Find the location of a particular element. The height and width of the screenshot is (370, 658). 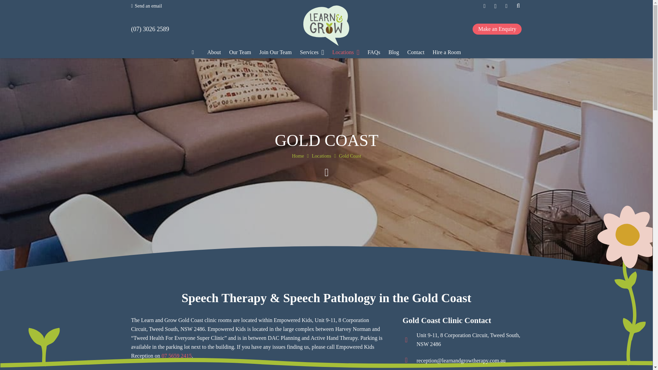

Services is located at coordinates (312, 52).